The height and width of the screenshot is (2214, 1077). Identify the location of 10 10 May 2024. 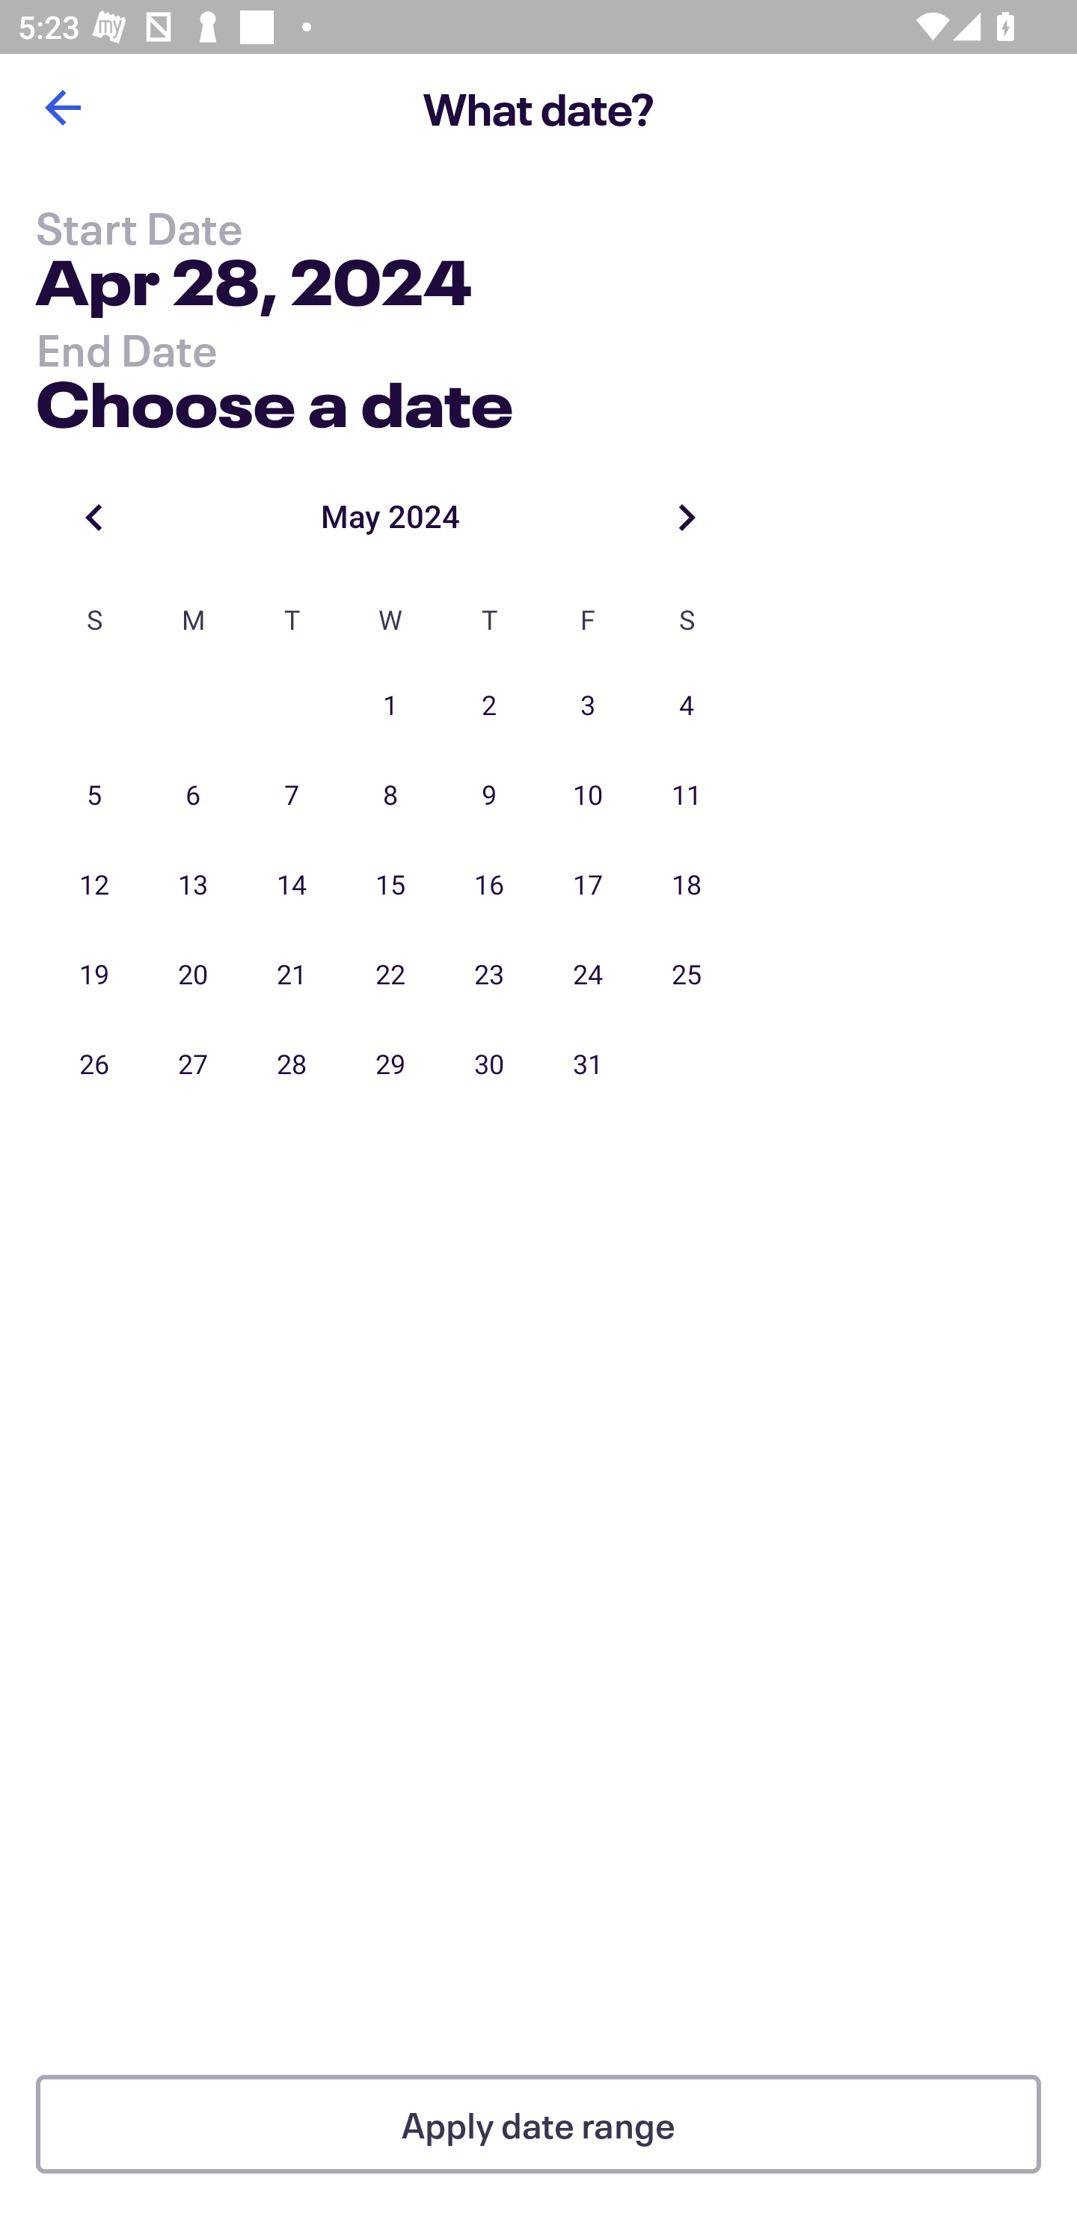
(588, 796).